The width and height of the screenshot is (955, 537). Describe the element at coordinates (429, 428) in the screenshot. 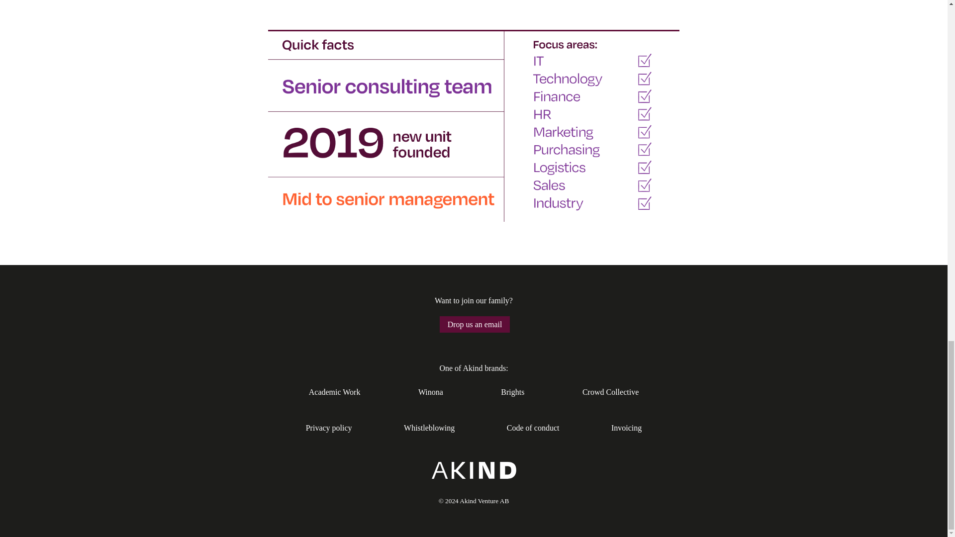

I see `Whistleblowing` at that location.